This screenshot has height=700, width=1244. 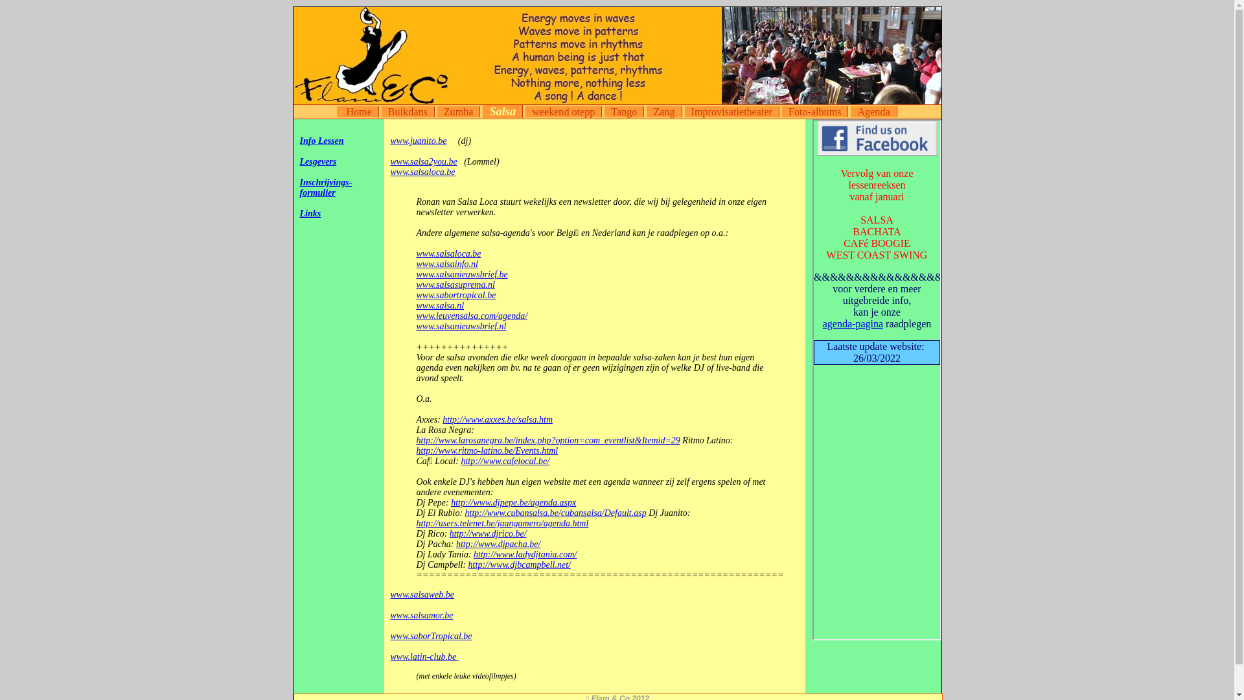 I want to click on www.salsanieuwsbrief.nl, so click(x=461, y=327).